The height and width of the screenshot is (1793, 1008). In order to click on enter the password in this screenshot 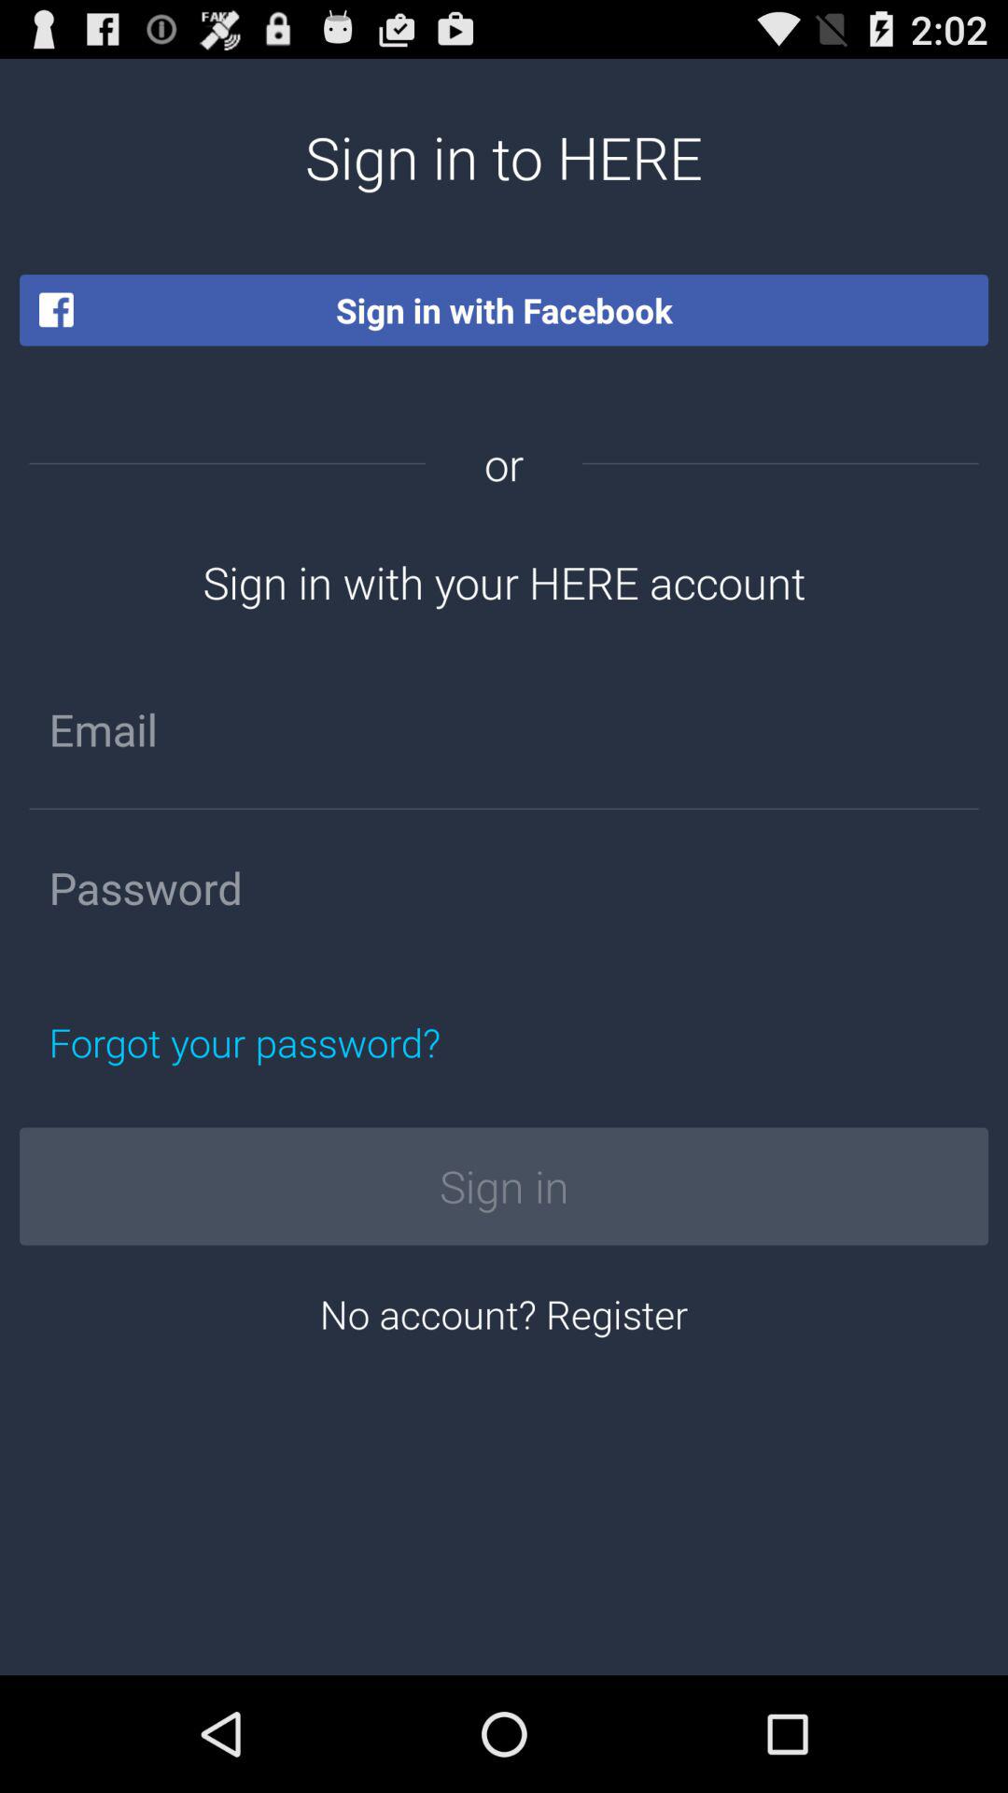, I will do `click(504, 888)`.